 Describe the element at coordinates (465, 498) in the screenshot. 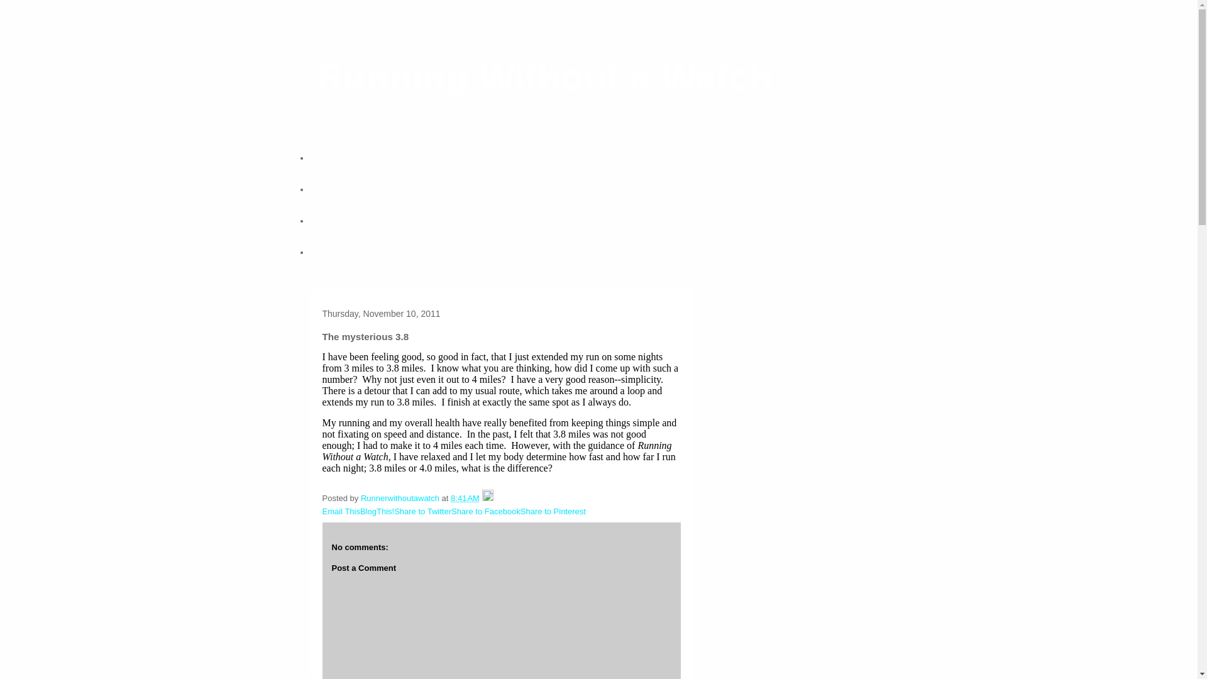

I see `permanent link` at that location.